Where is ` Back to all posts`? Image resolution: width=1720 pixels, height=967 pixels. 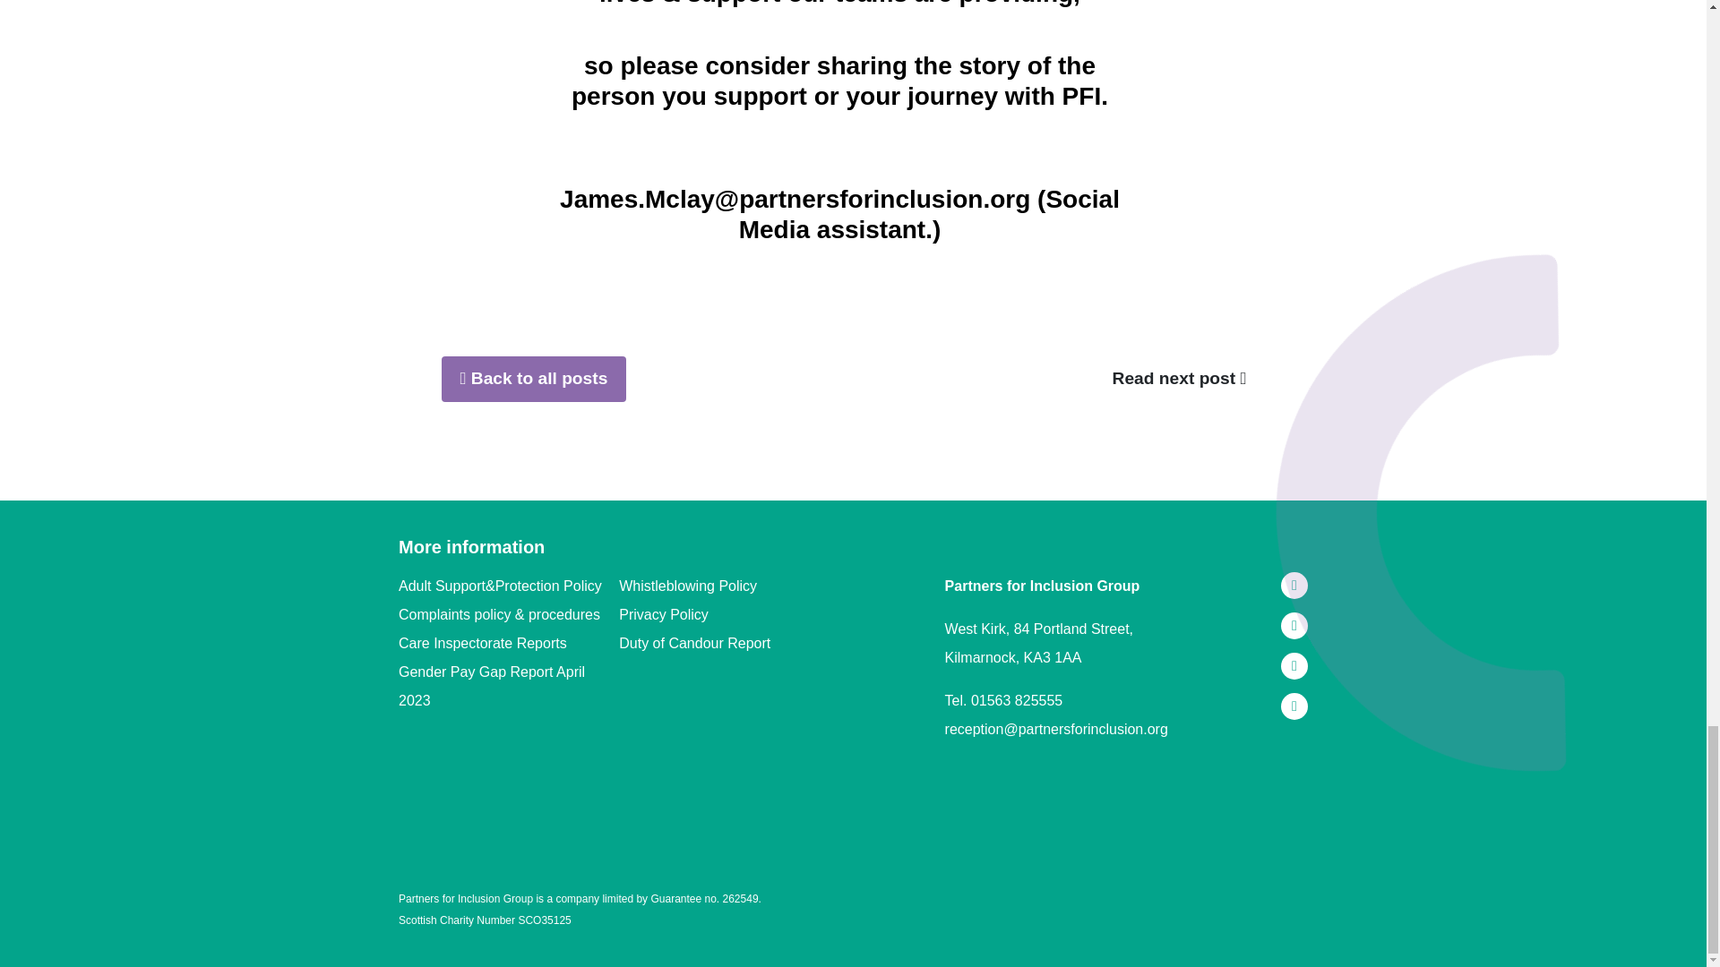  Back to all posts is located at coordinates (532, 380).